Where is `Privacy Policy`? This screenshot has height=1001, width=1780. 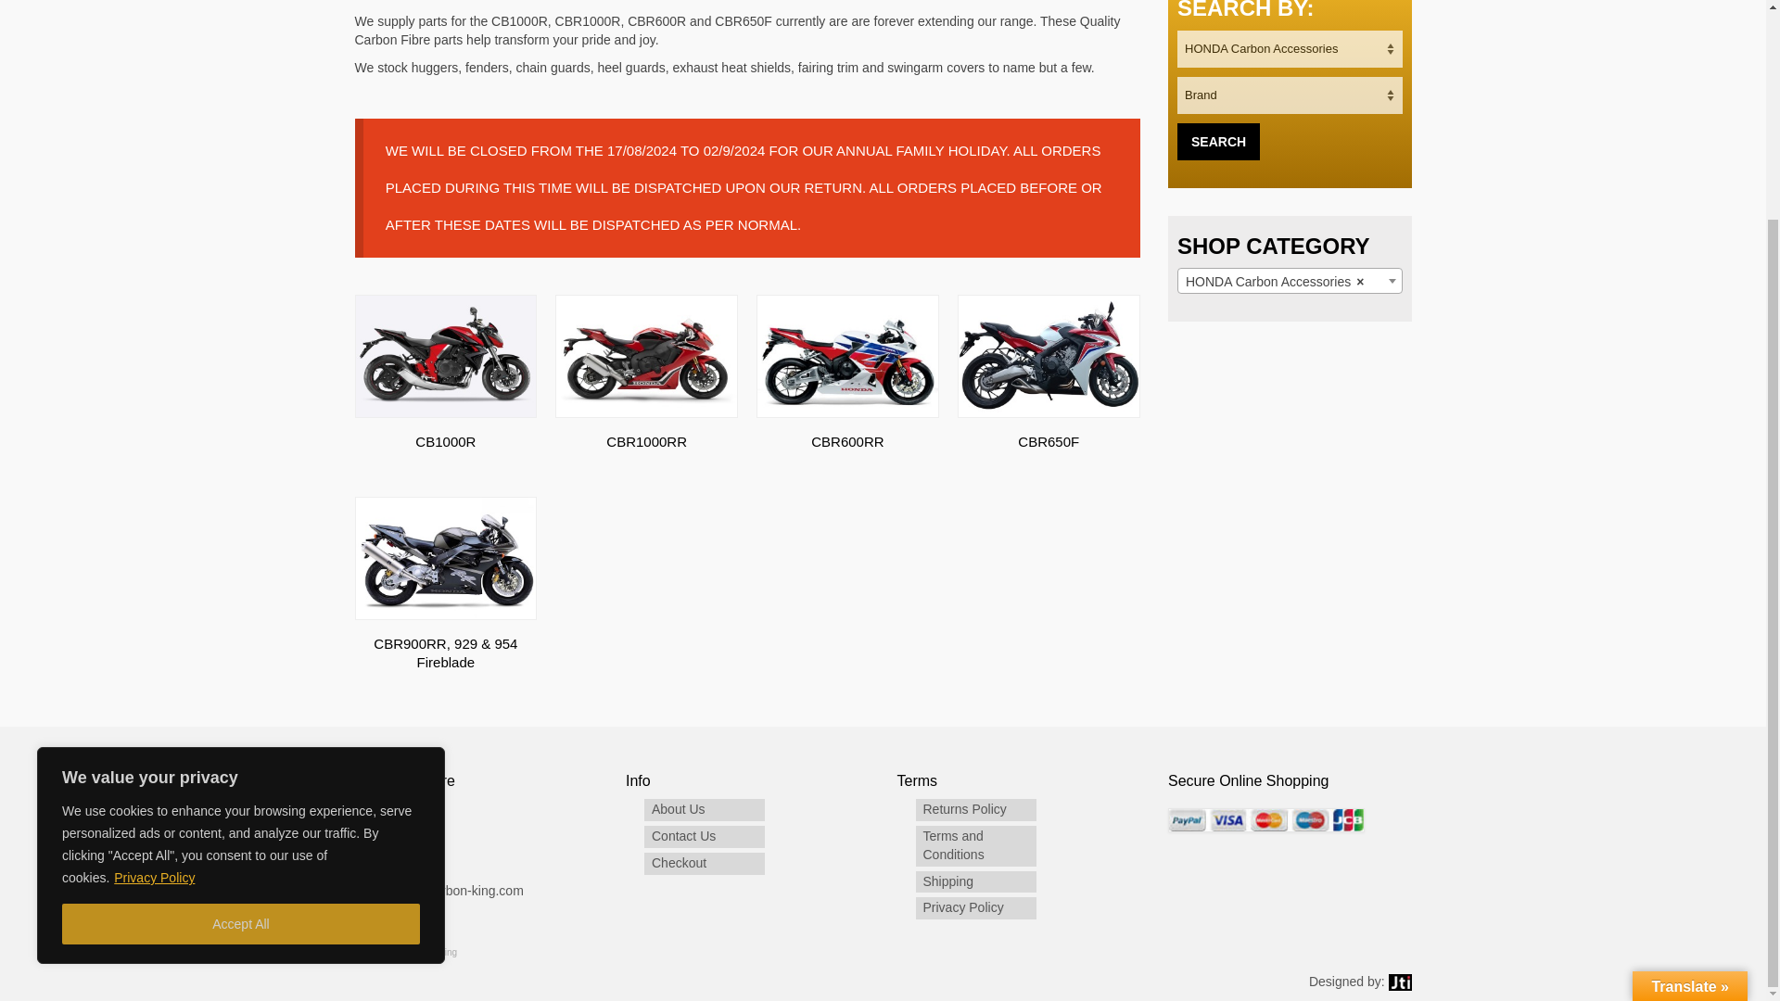
Privacy Policy is located at coordinates (154, 610).